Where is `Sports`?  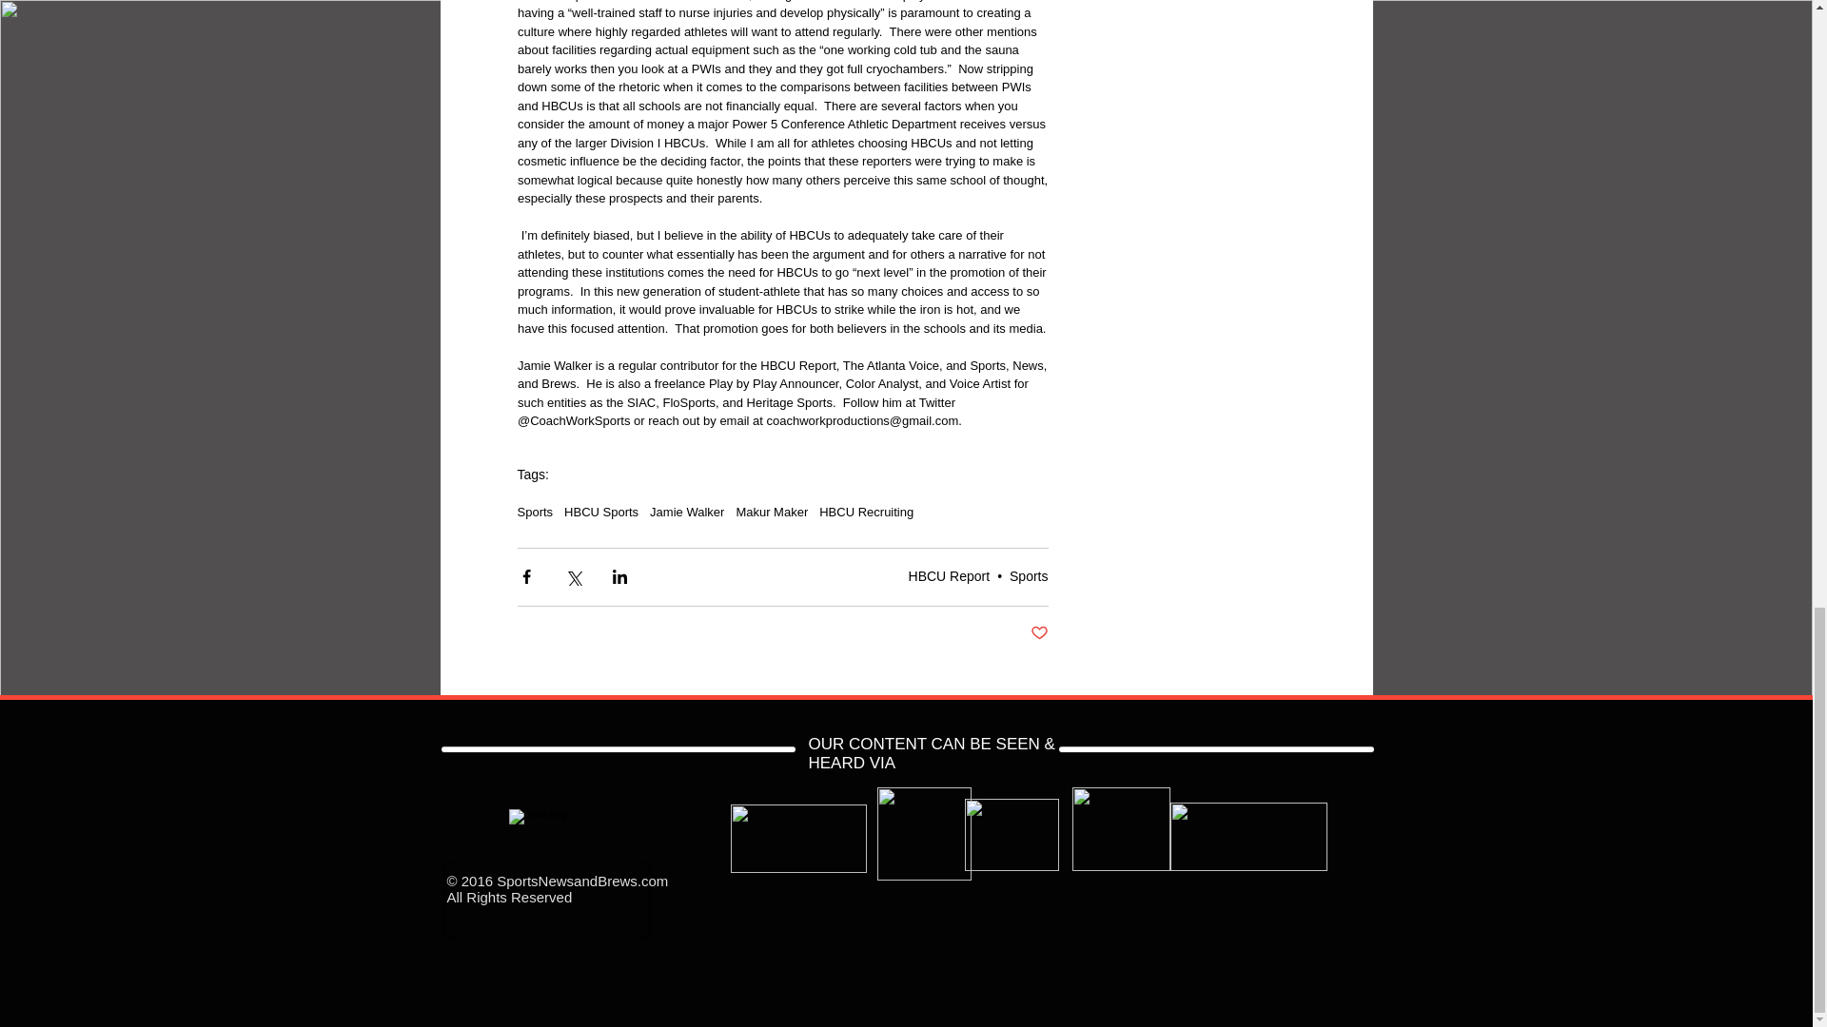 Sports is located at coordinates (535, 512).